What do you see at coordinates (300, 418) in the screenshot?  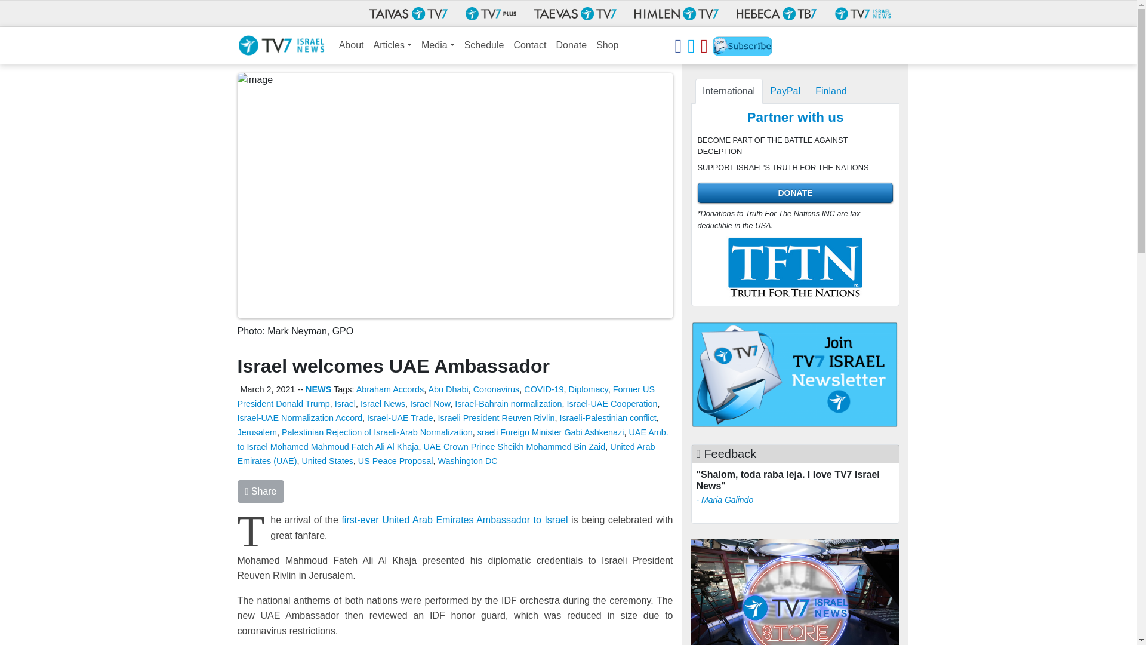 I see `Israel-UAE Normalization Accord` at bounding box center [300, 418].